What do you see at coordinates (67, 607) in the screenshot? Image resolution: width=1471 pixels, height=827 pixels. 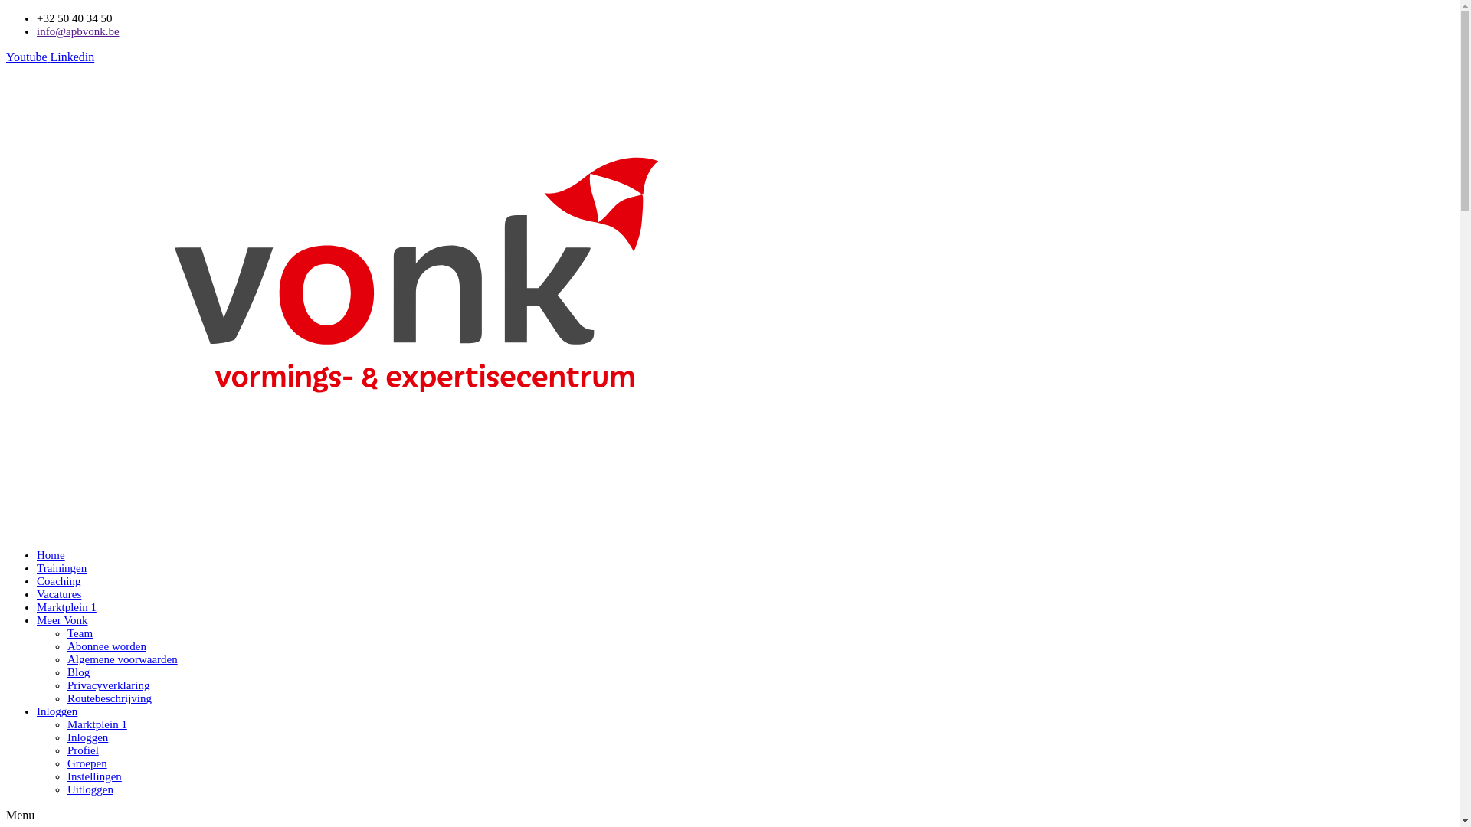 I see `Marktplein 1` at bounding box center [67, 607].